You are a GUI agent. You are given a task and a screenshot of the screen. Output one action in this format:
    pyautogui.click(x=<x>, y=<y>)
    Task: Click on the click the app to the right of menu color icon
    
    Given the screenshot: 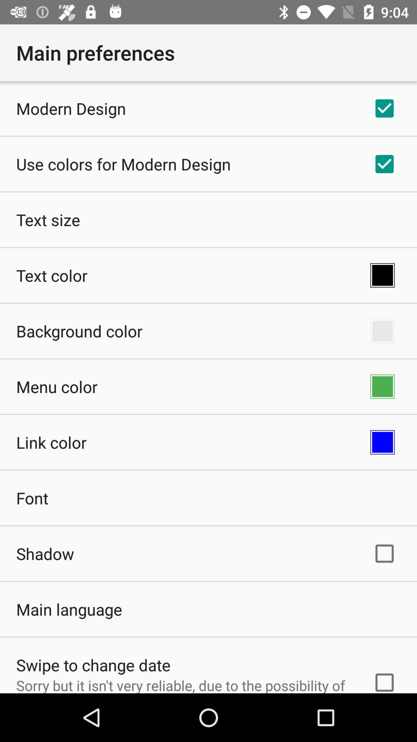 What is the action you would take?
    pyautogui.click(x=382, y=386)
    